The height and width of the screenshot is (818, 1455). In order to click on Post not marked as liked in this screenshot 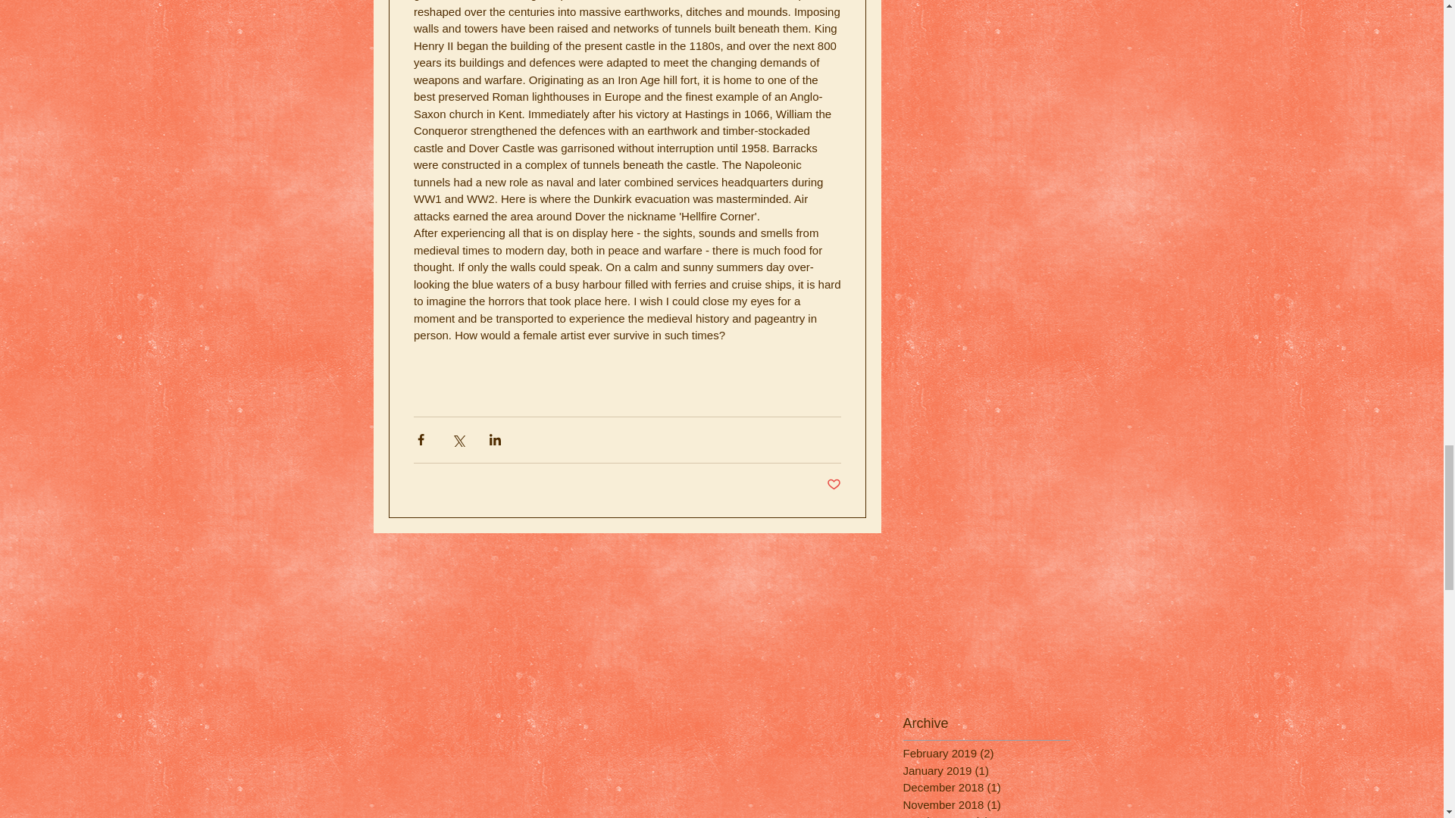, I will do `click(834, 485)`.